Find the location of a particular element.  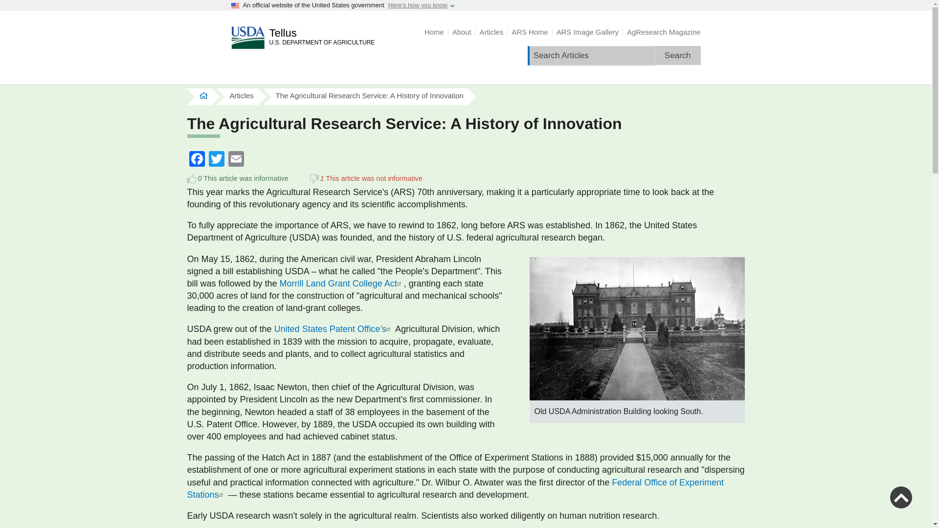

ARS Image Gallery is located at coordinates (588, 32).